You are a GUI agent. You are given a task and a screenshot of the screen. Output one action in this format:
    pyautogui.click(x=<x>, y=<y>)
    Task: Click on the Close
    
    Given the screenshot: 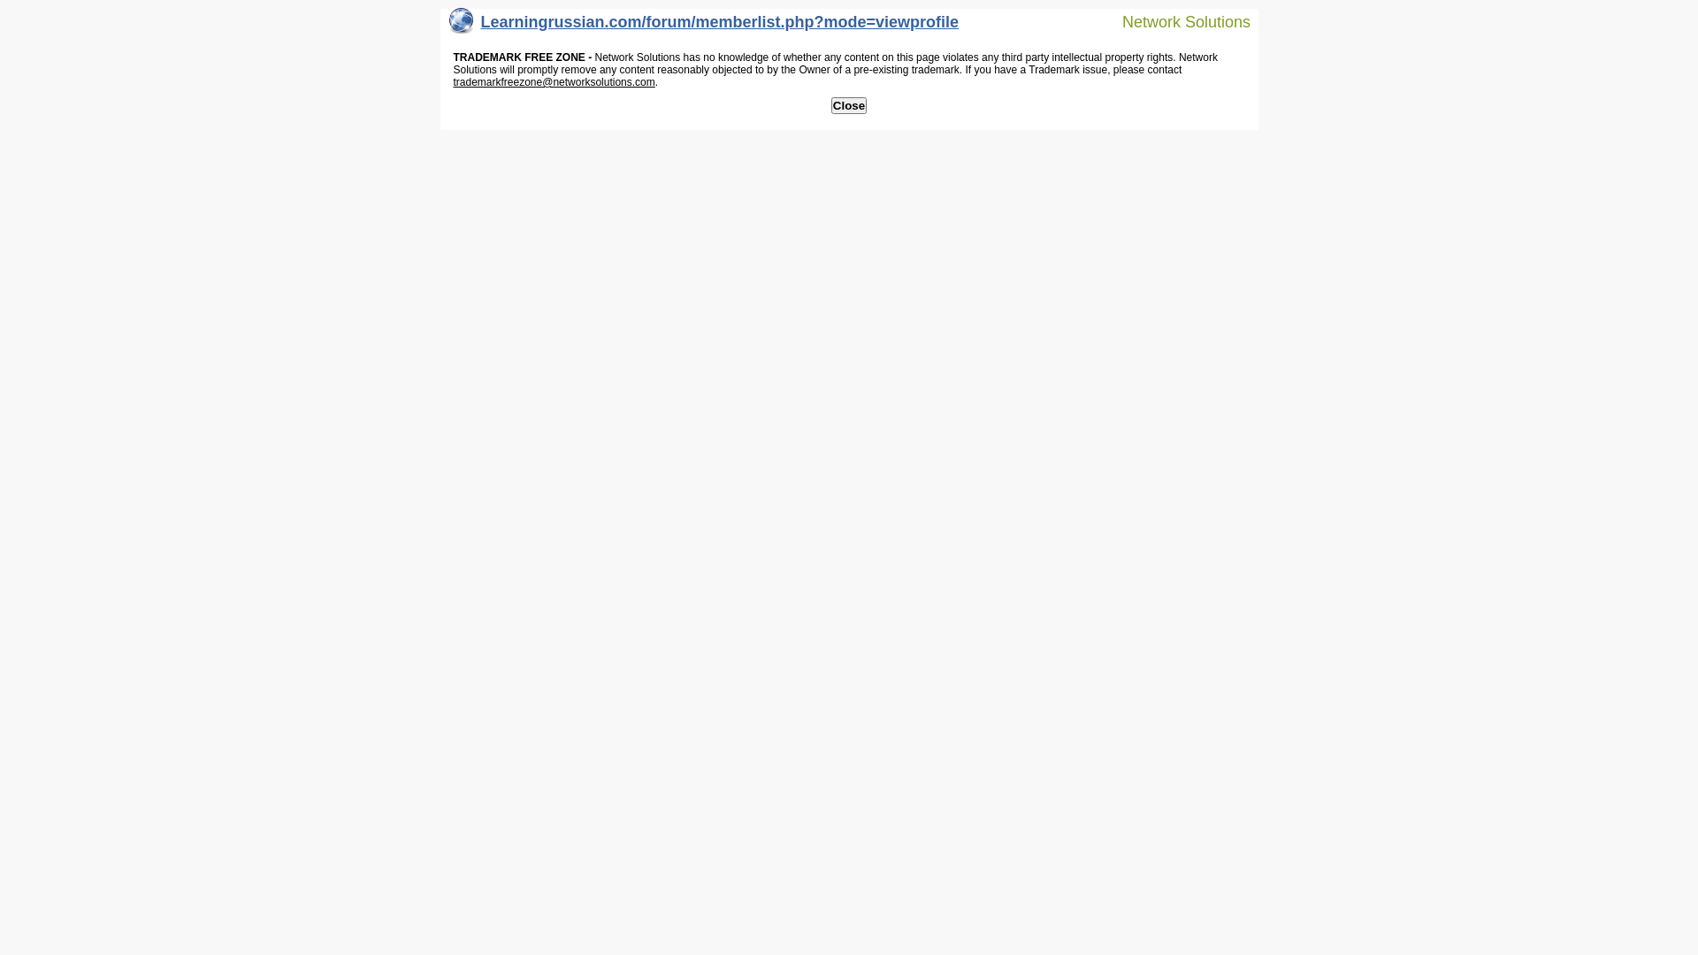 What is the action you would take?
    pyautogui.click(x=849, y=106)
    